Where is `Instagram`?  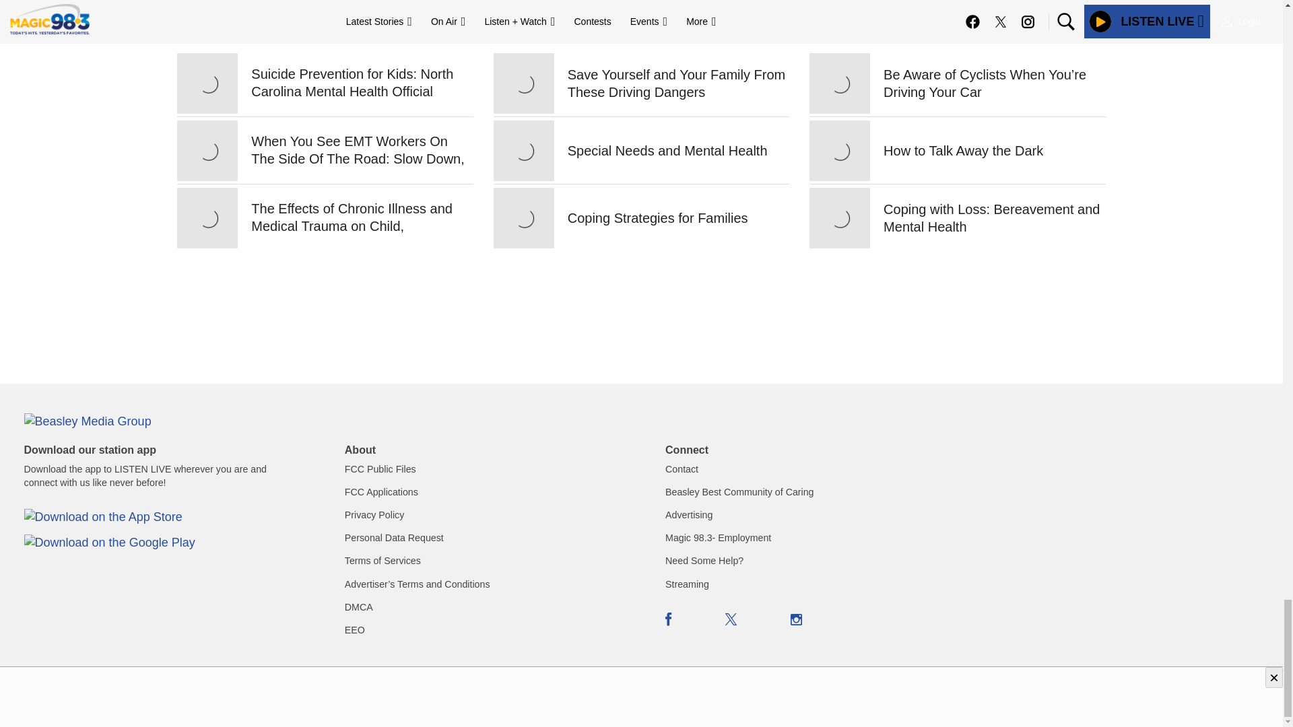 Instagram is located at coordinates (796, 619).